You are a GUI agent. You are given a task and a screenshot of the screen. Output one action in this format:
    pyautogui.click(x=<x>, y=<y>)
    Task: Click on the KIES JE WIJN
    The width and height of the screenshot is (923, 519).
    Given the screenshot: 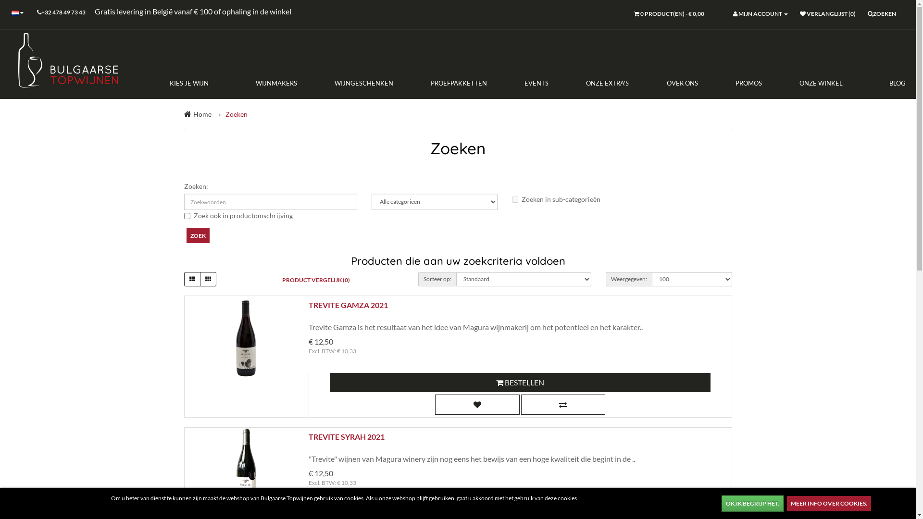 What is the action you would take?
    pyautogui.click(x=198, y=83)
    